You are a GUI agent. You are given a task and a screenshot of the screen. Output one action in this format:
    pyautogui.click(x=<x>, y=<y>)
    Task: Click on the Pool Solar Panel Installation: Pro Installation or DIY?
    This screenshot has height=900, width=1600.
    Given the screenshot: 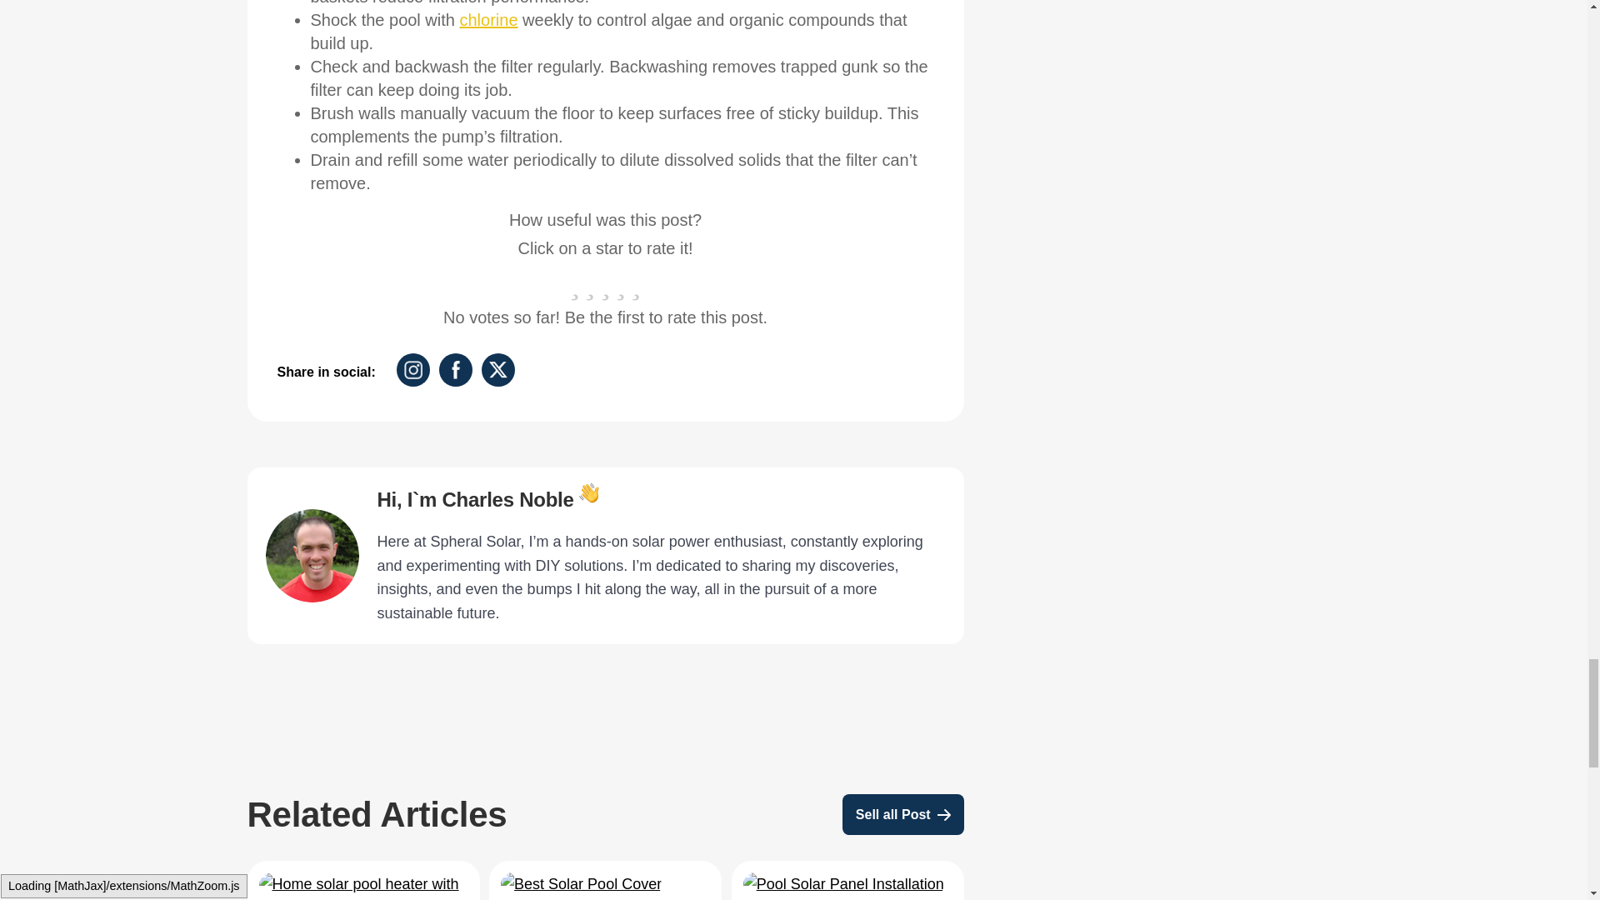 What is the action you would take?
    pyautogui.click(x=843, y=883)
    